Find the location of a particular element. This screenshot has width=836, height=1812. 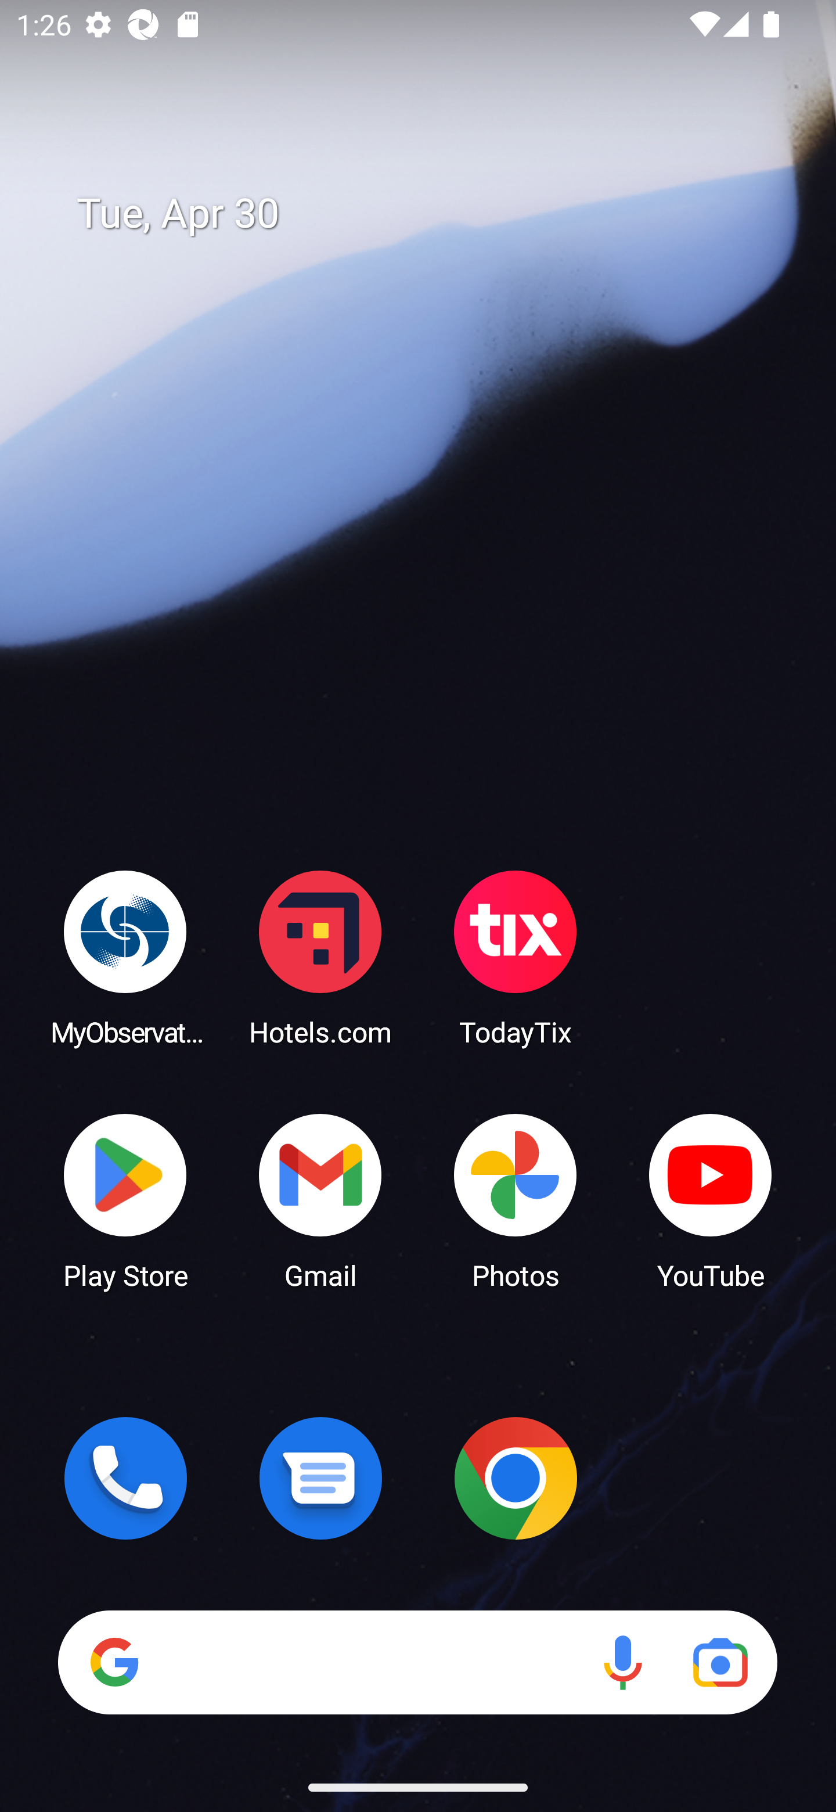

Google Lens is located at coordinates (720, 1662).